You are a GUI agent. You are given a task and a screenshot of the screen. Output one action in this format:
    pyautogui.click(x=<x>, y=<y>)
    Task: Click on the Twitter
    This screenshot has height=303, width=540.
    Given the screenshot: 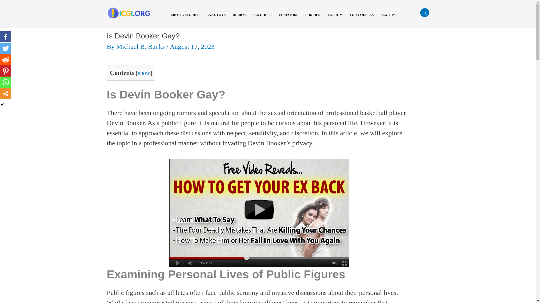 What is the action you would take?
    pyautogui.click(x=6, y=48)
    